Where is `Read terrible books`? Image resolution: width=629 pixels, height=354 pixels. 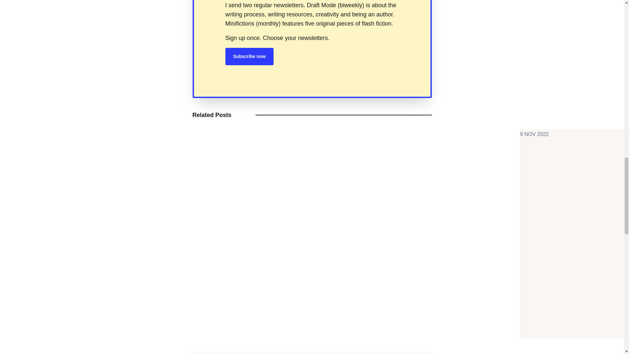
Read terrible books is located at coordinates (547, 134).